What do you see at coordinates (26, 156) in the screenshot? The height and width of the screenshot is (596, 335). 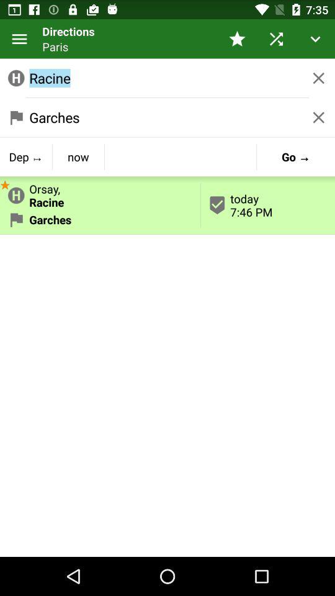 I see `click the item next to now` at bounding box center [26, 156].